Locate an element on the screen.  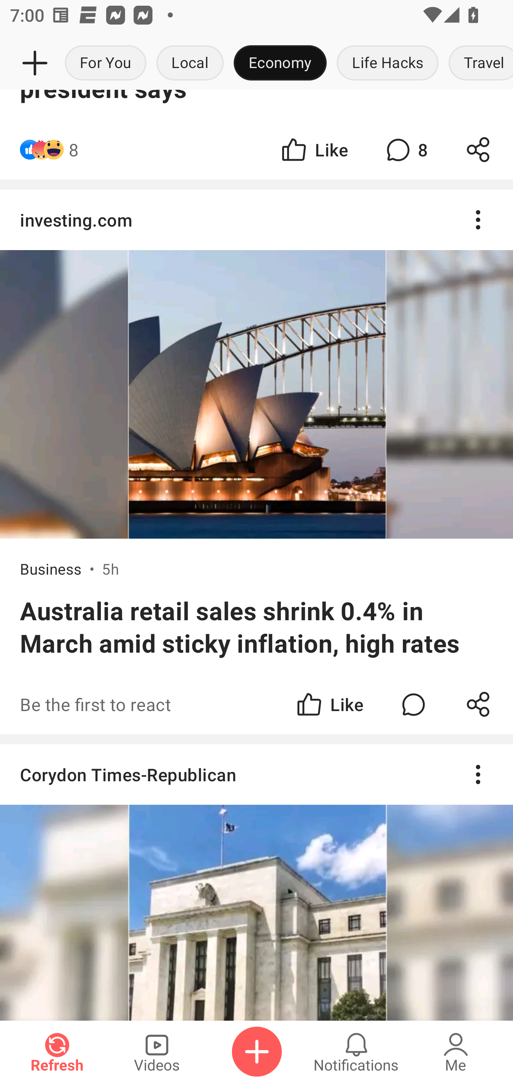
Local is located at coordinates (190, 63).